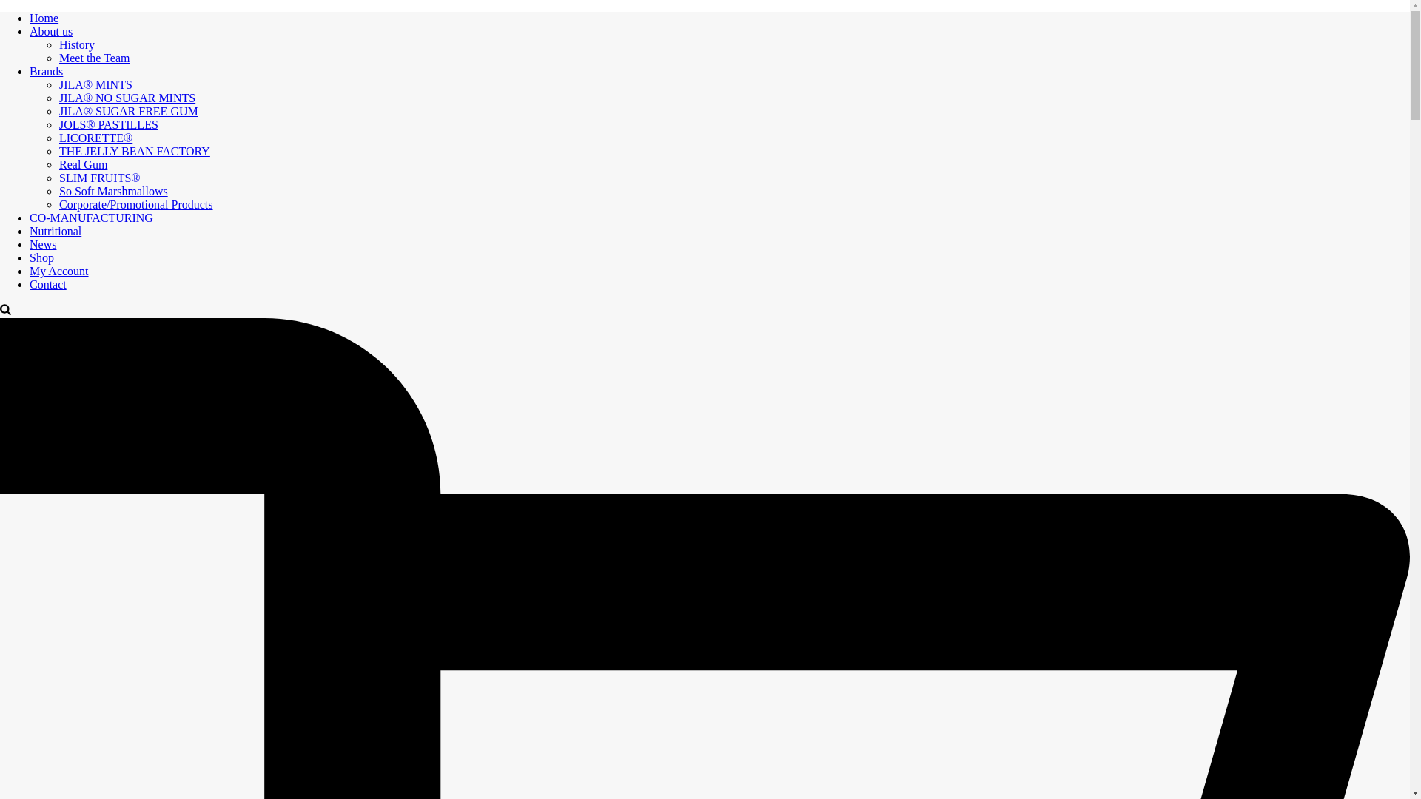  What do you see at coordinates (51, 31) in the screenshot?
I see `About us` at bounding box center [51, 31].